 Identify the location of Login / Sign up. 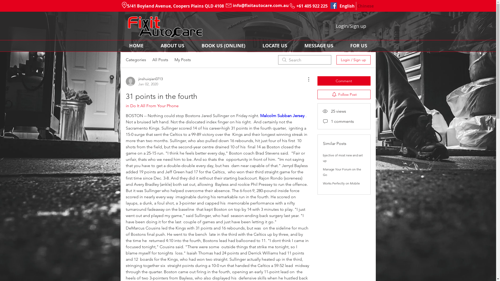
(354, 60).